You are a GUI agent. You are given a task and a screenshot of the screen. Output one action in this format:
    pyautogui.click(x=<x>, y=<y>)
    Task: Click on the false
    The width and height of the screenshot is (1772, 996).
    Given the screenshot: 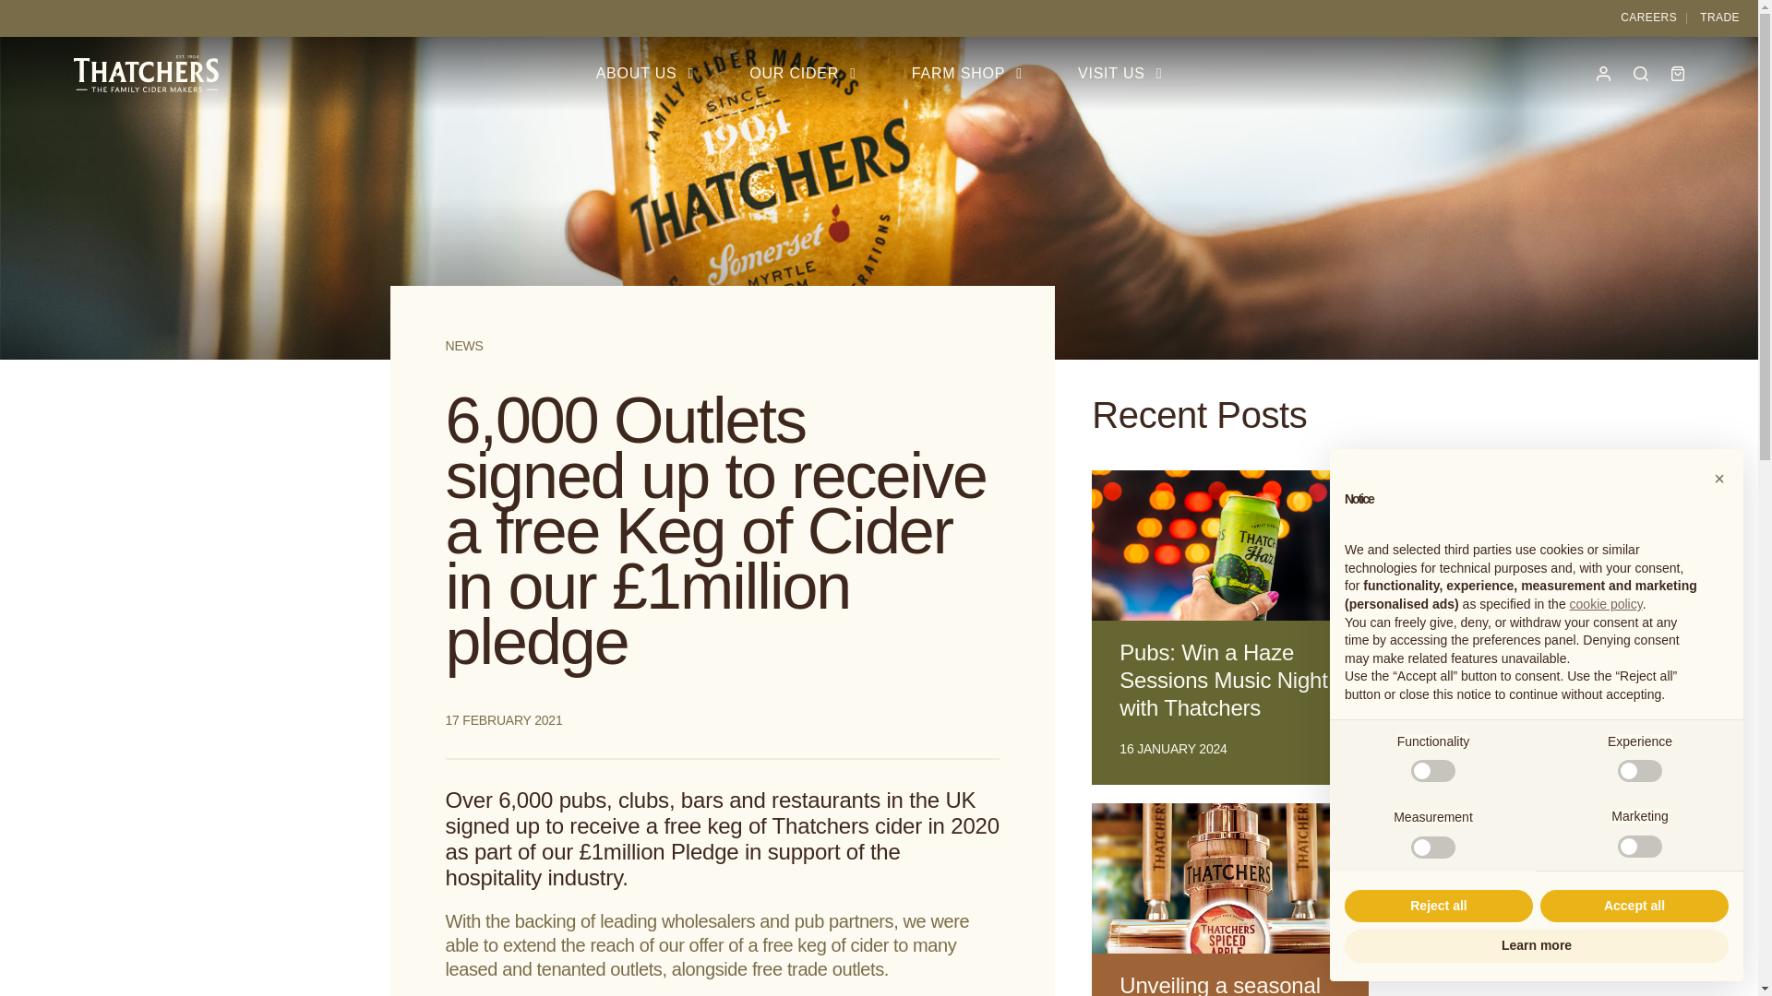 What is the action you would take?
    pyautogui.click(x=1432, y=771)
    